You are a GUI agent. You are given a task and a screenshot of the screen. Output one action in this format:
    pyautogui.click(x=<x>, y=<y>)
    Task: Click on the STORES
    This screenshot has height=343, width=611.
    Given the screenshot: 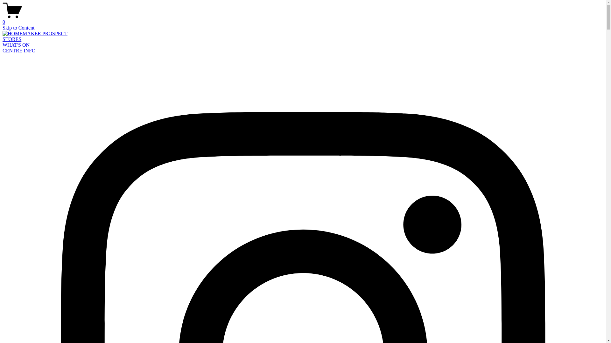 What is the action you would take?
    pyautogui.click(x=12, y=39)
    